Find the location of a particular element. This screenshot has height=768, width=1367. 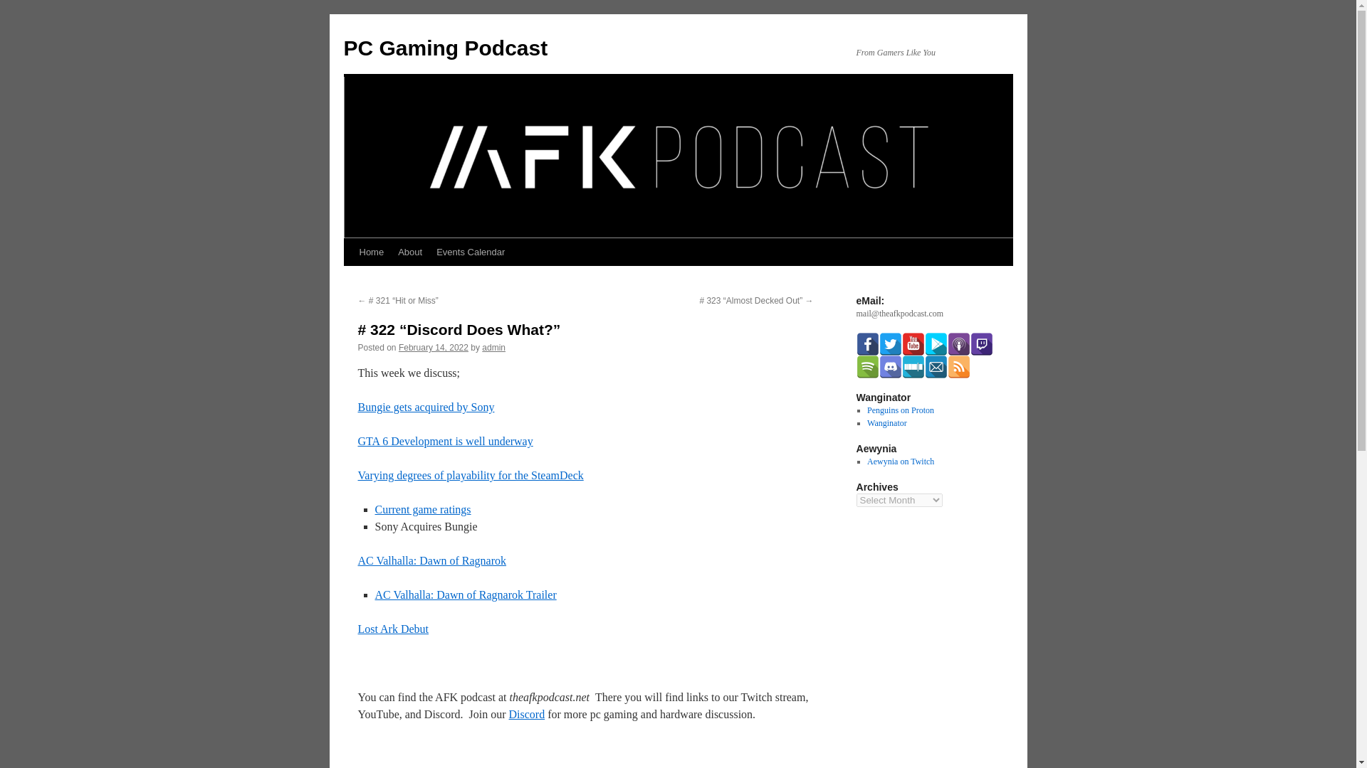

About is located at coordinates (410, 252).